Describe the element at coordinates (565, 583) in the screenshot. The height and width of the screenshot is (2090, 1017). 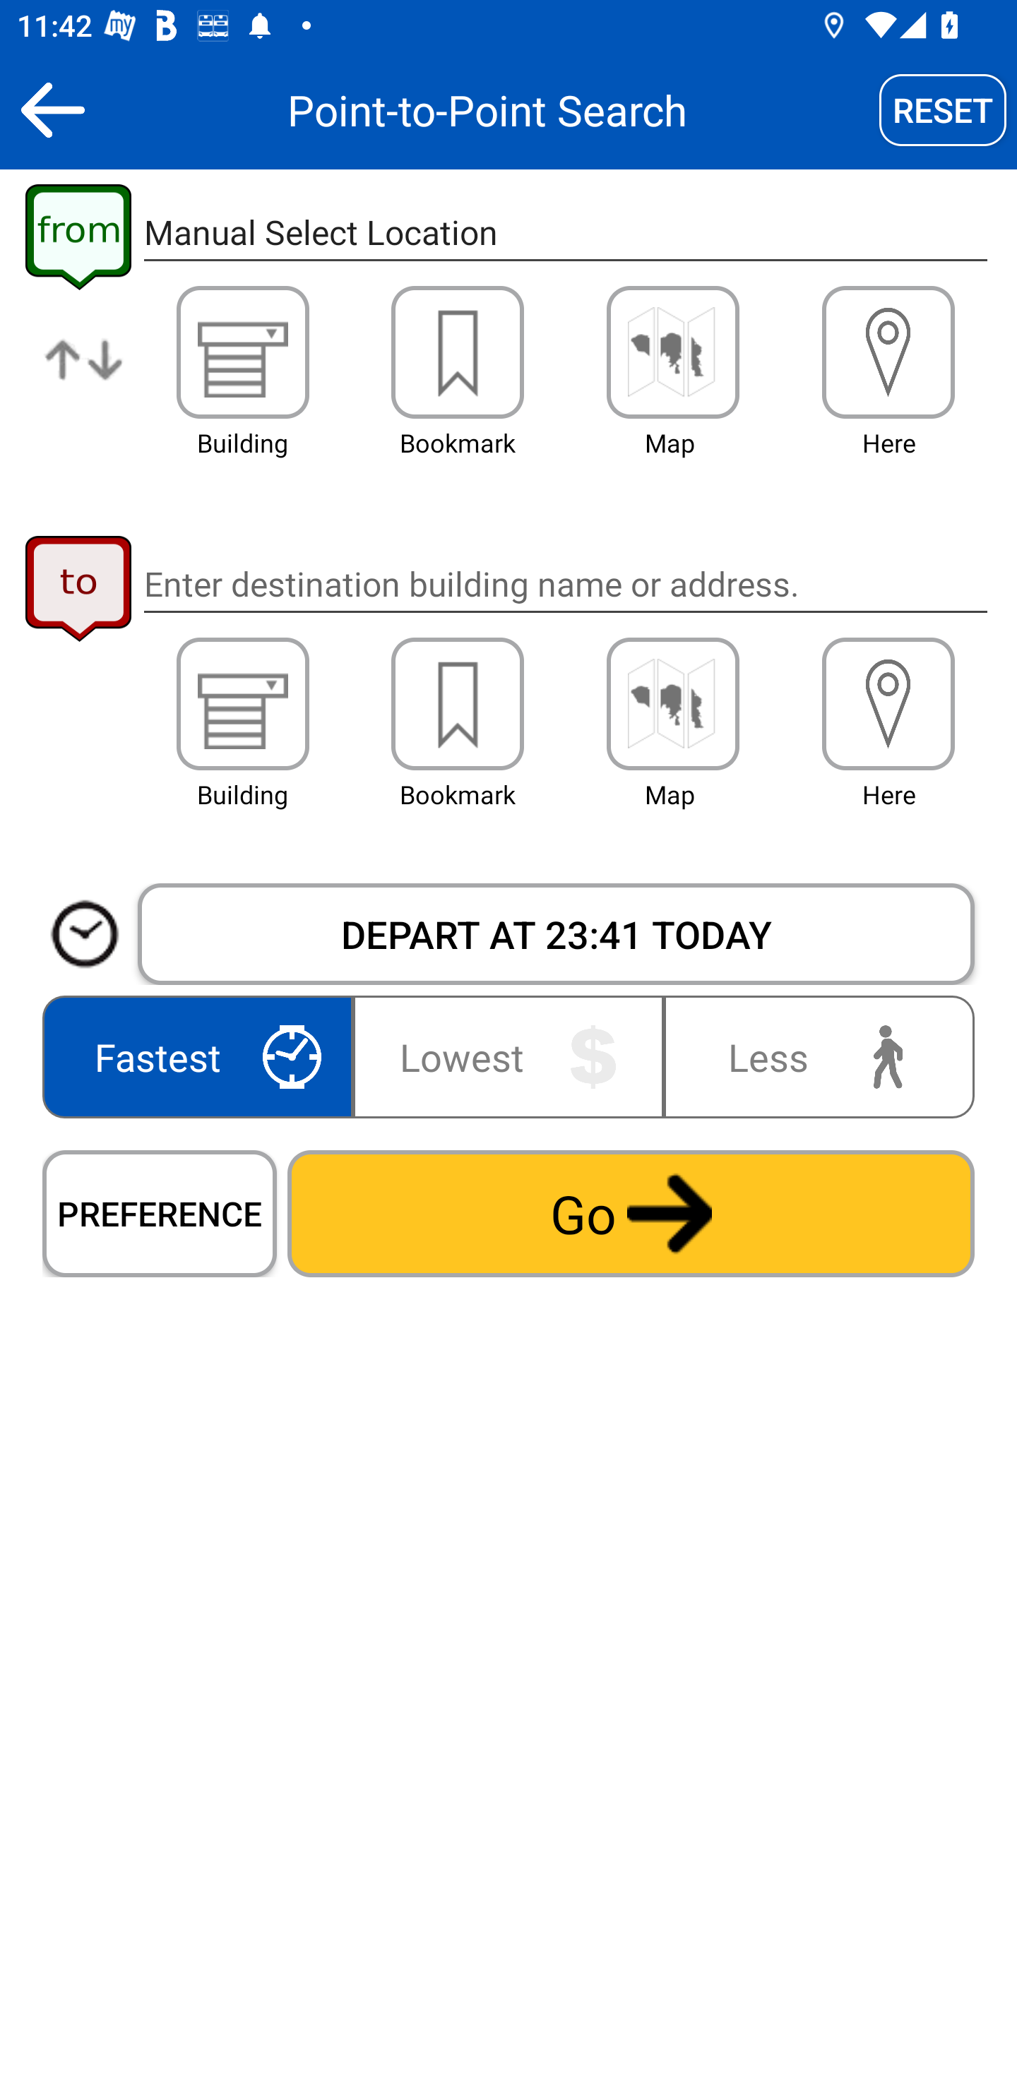
I see `Enter destination building name or address.` at that location.